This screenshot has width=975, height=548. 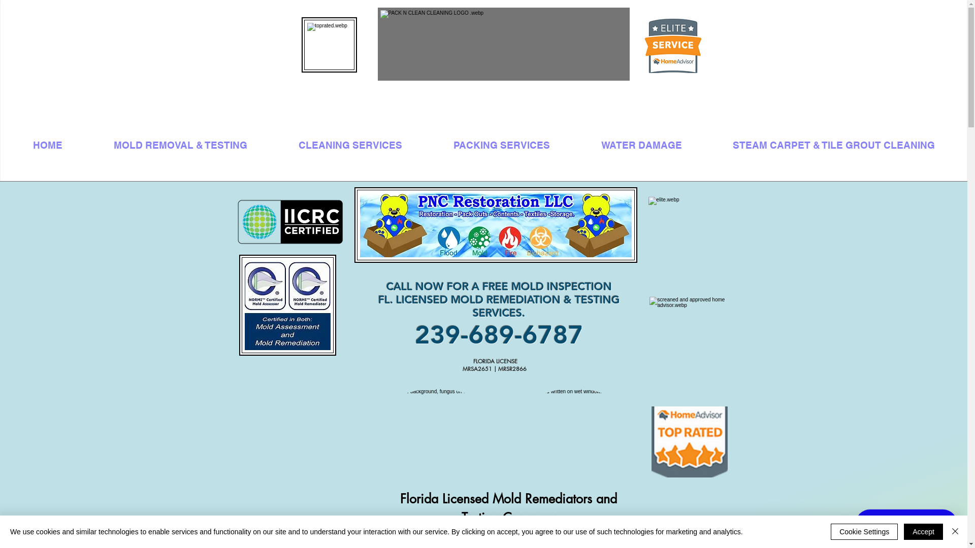 What do you see at coordinates (350, 145) in the screenshot?
I see `CLEANING SERVICES` at bounding box center [350, 145].